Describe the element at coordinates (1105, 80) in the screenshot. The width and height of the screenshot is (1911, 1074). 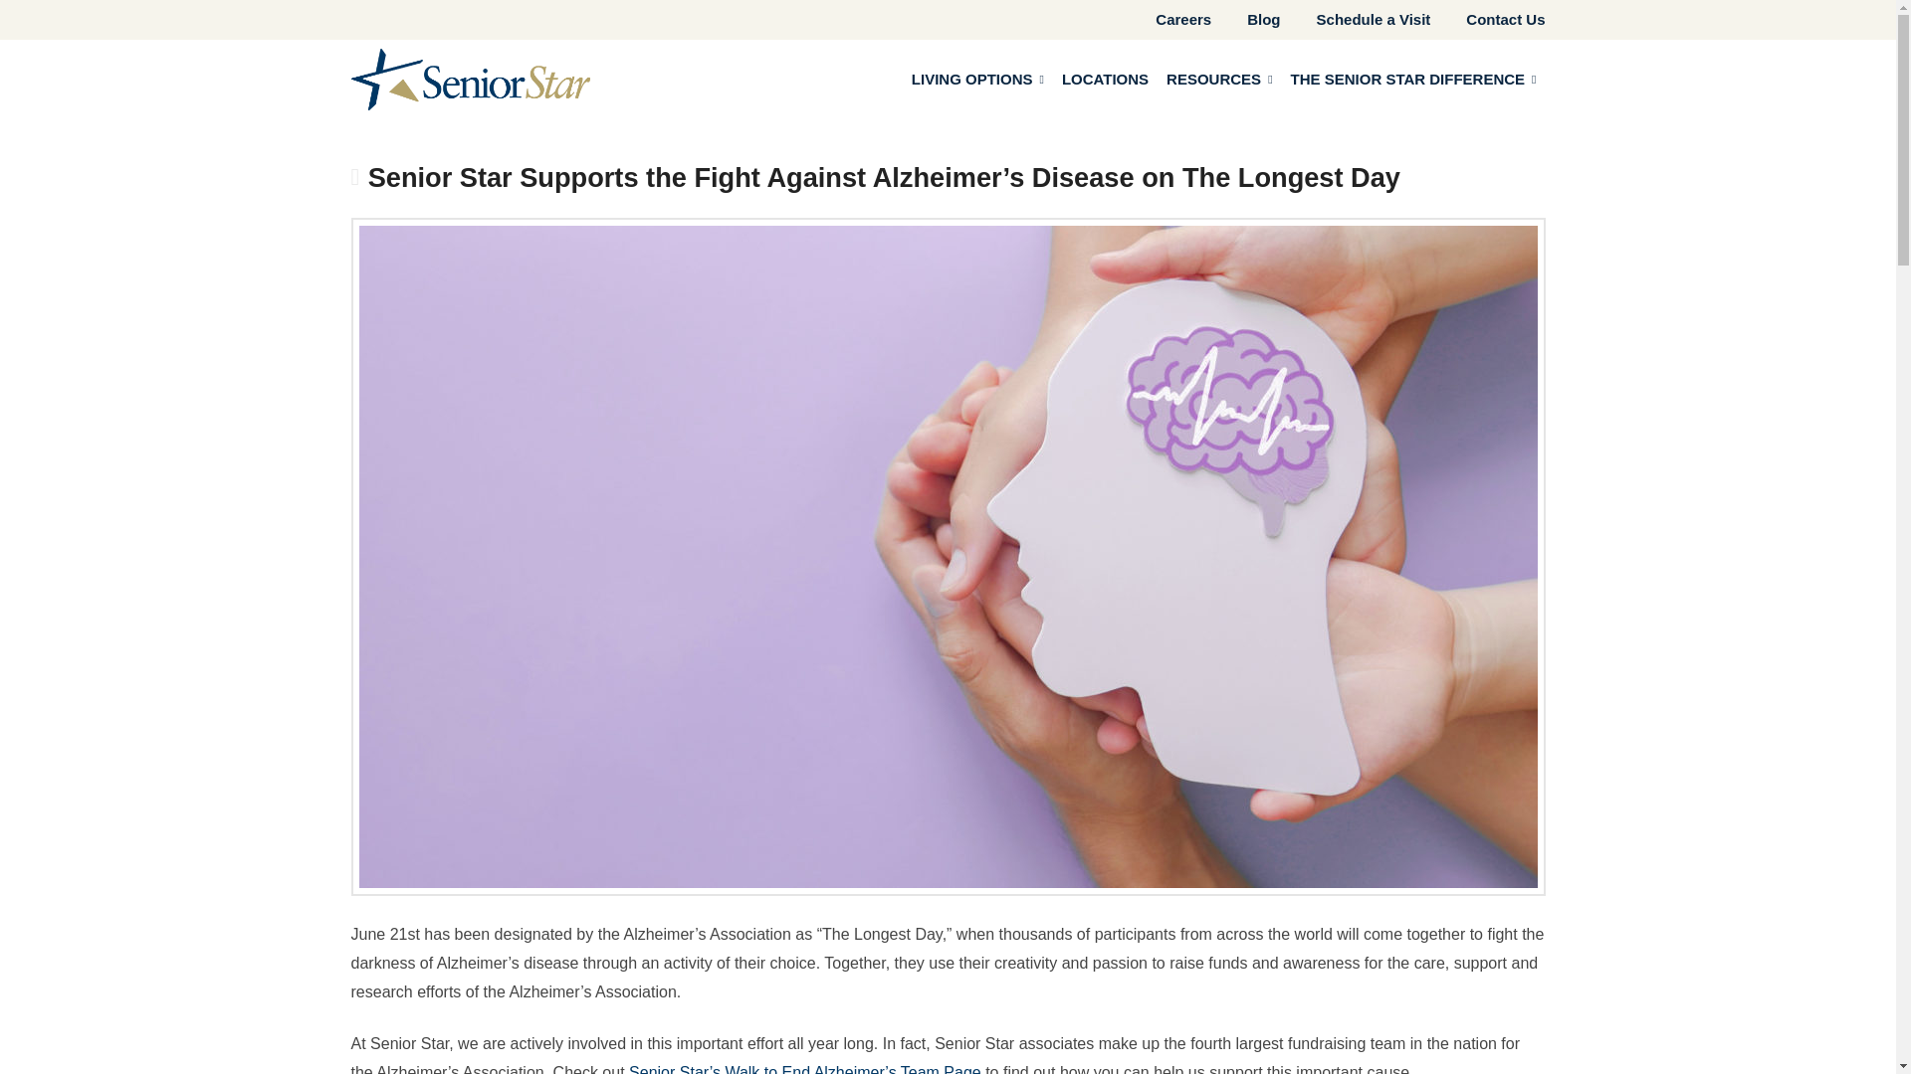
I see `LOCATIONS` at that location.